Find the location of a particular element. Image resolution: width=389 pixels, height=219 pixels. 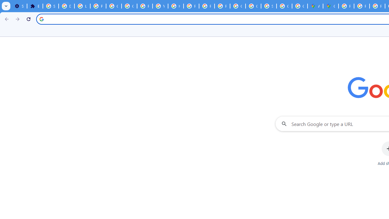

YouTube is located at coordinates (160, 6).